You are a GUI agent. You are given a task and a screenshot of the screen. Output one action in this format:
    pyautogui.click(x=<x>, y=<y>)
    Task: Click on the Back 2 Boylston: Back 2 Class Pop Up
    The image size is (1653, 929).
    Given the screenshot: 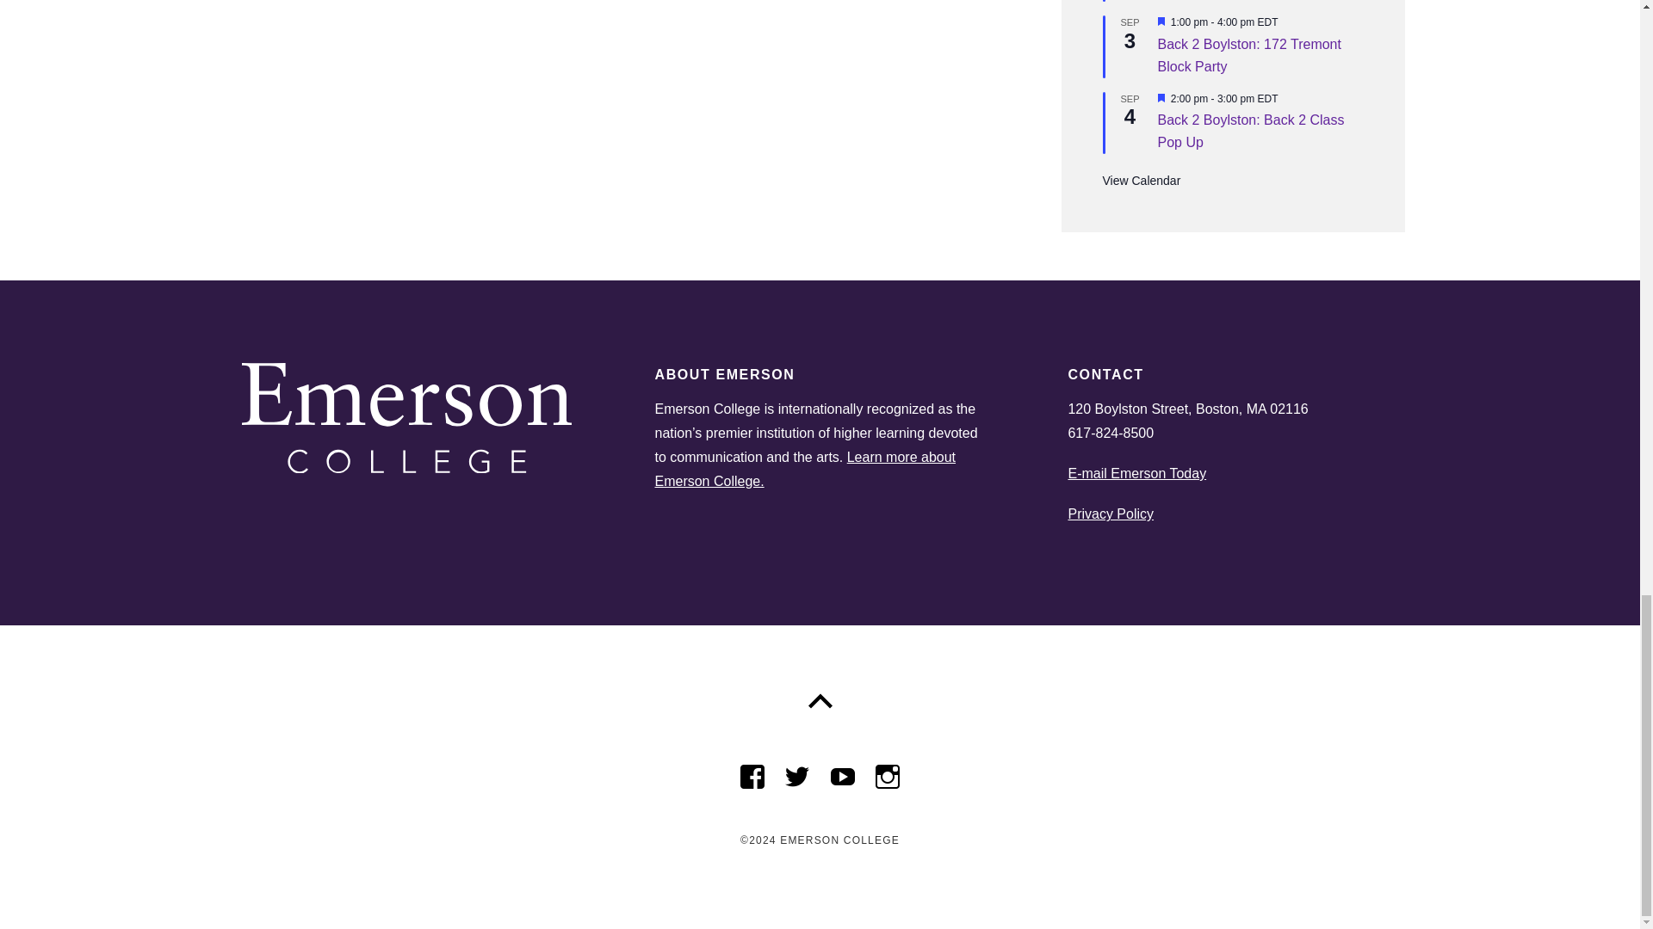 What is the action you would take?
    pyautogui.click(x=1250, y=131)
    